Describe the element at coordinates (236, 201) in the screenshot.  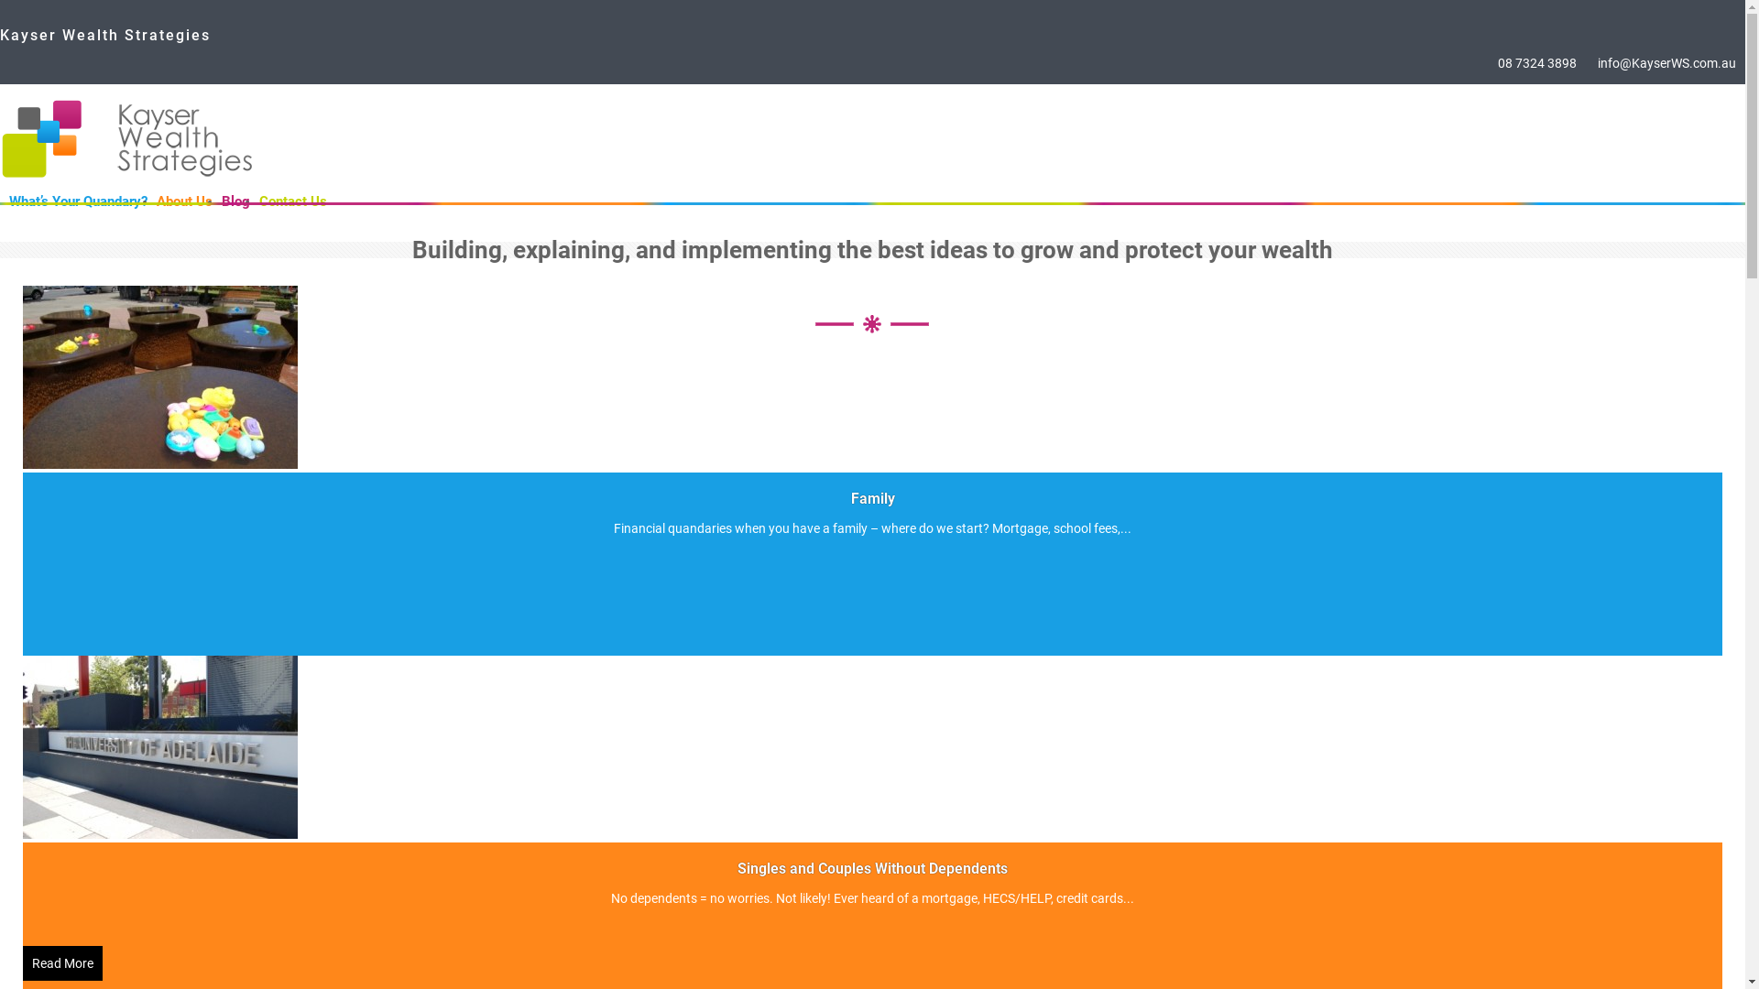
I see `Blog` at that location.